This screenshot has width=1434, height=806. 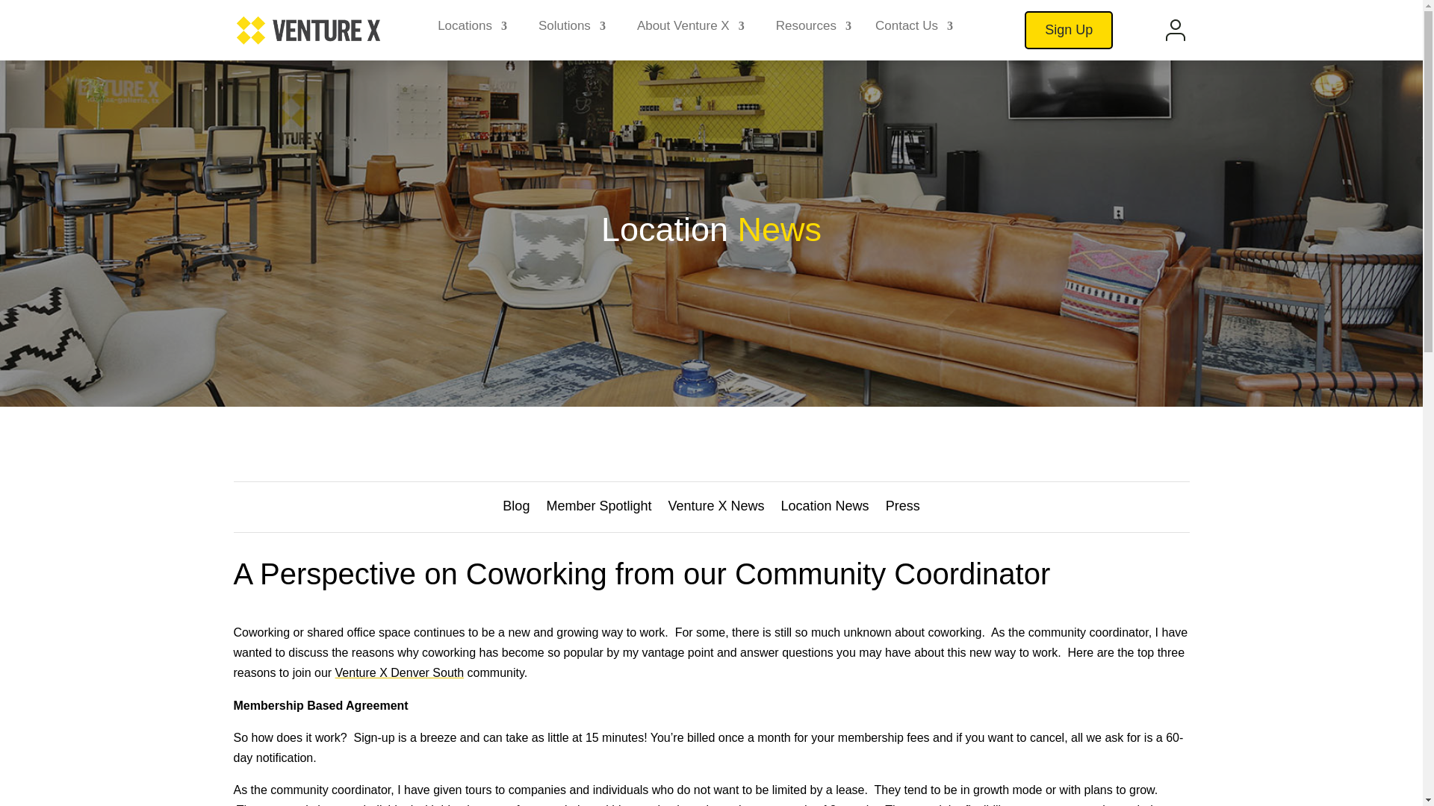 I want to click on Solutions, so click(x=572, y=30).